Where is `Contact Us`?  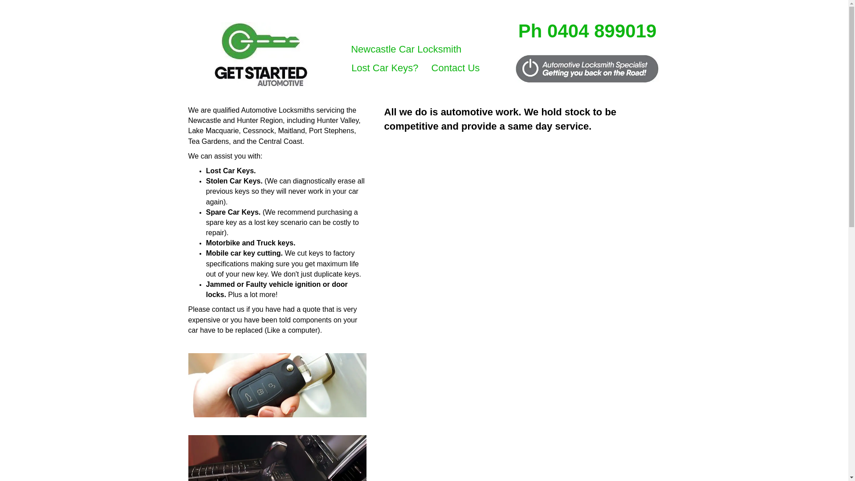
Contact Us is located at coordinates (456, 68).